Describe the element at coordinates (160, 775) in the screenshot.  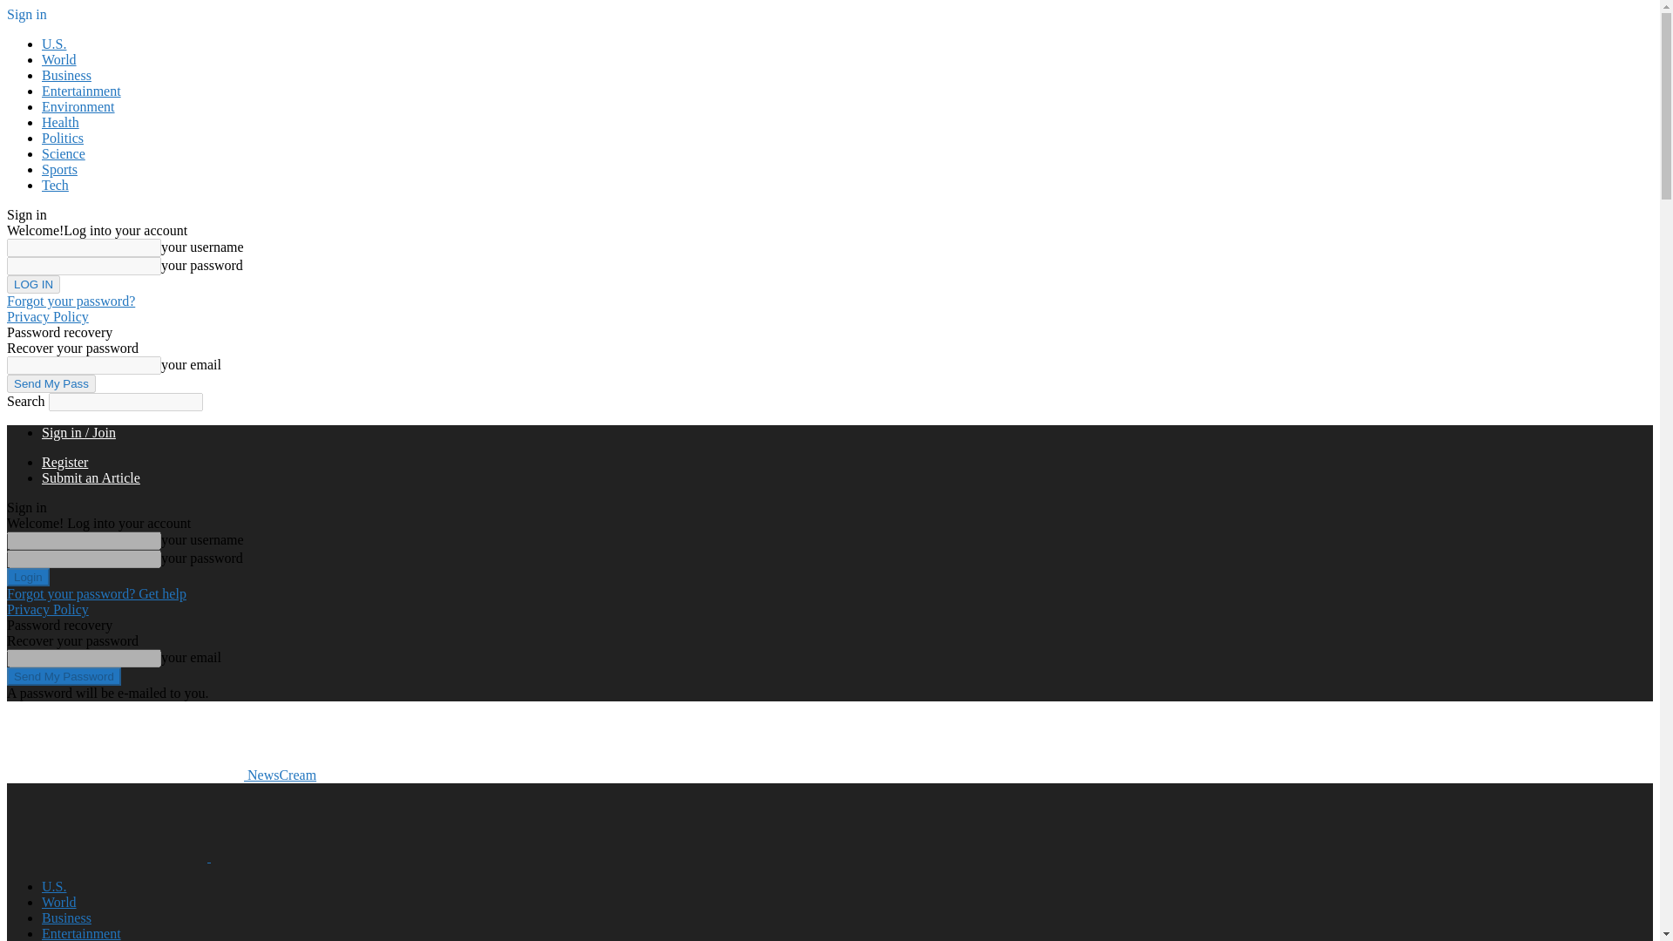
I see `NewsCream` at that location.